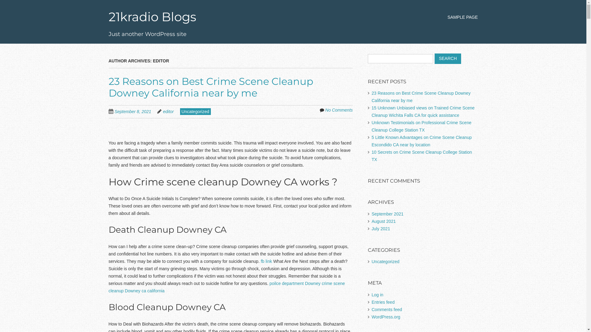  Describe the element at coordinates (227, 287) in the screenshot. I see `crime scene cleanup Downey ca california` at that location.